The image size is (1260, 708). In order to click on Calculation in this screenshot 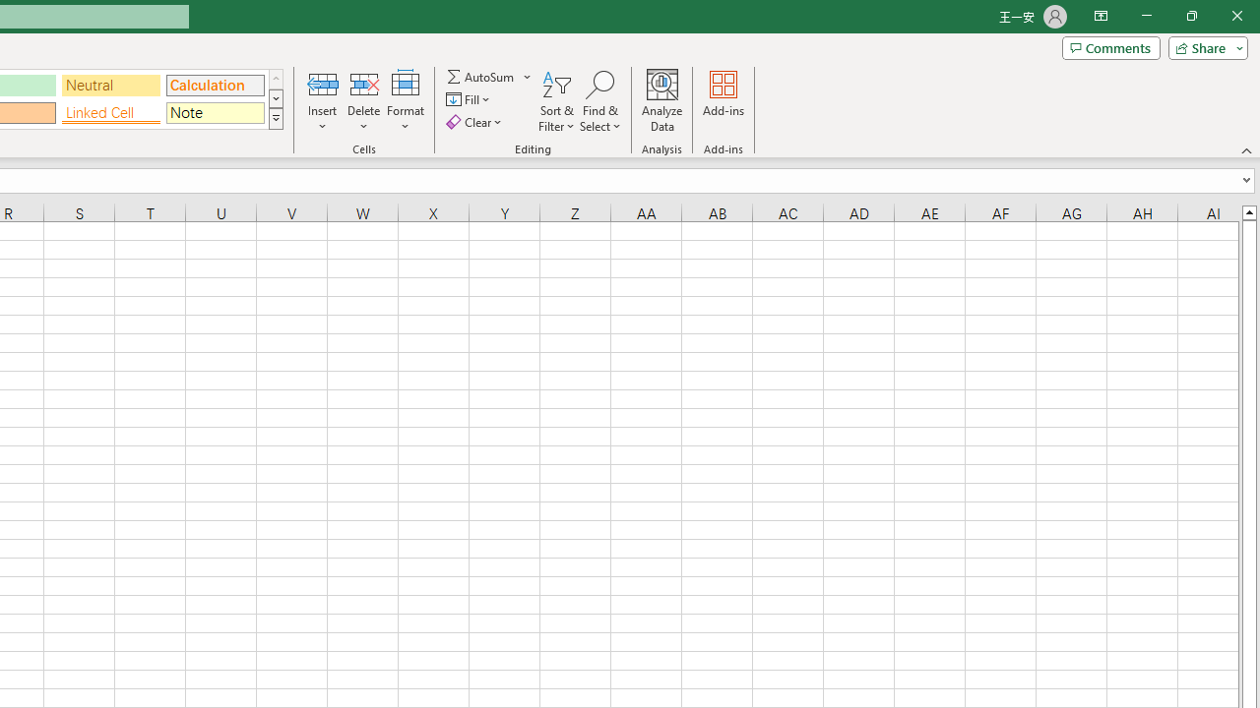, I will do `click(215, 85)`.